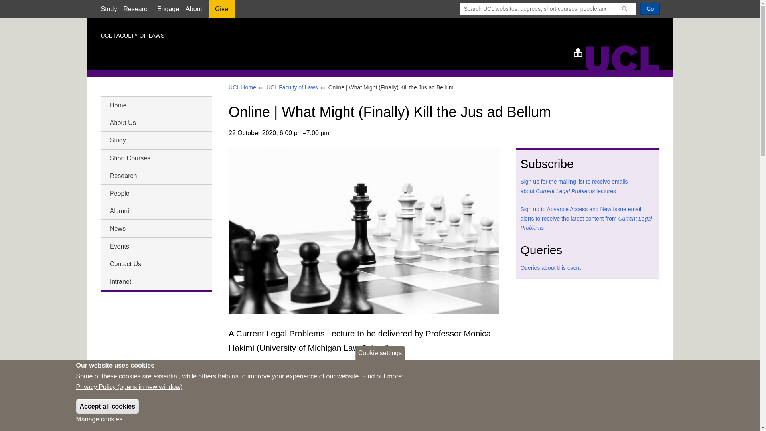 Image resolution: width=766 pixels, height=431 pixels. Describe the element at coordinates (650, 8) in the screenshot. I see `Go` at that location.